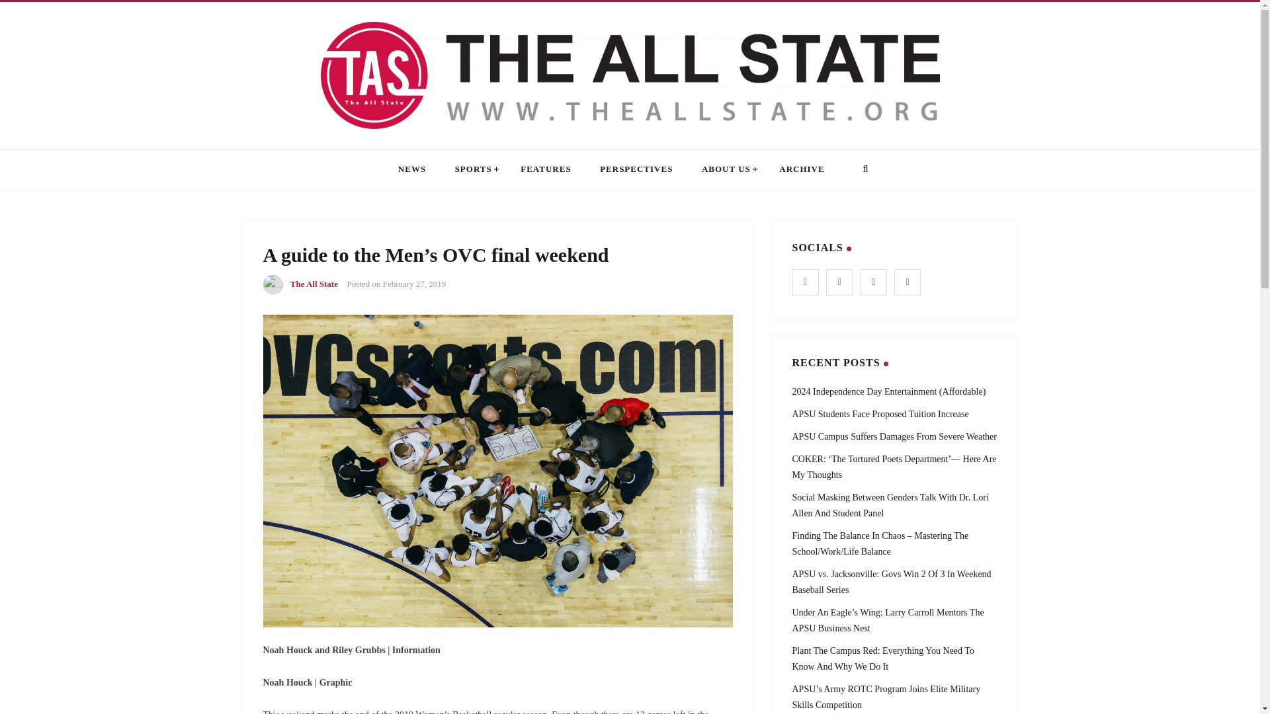 This screenshot has width=1270, height=714. What do you see at coordinates (474, 169) in the screenshot?
I see `Sports` at bounding box center [474, 169].